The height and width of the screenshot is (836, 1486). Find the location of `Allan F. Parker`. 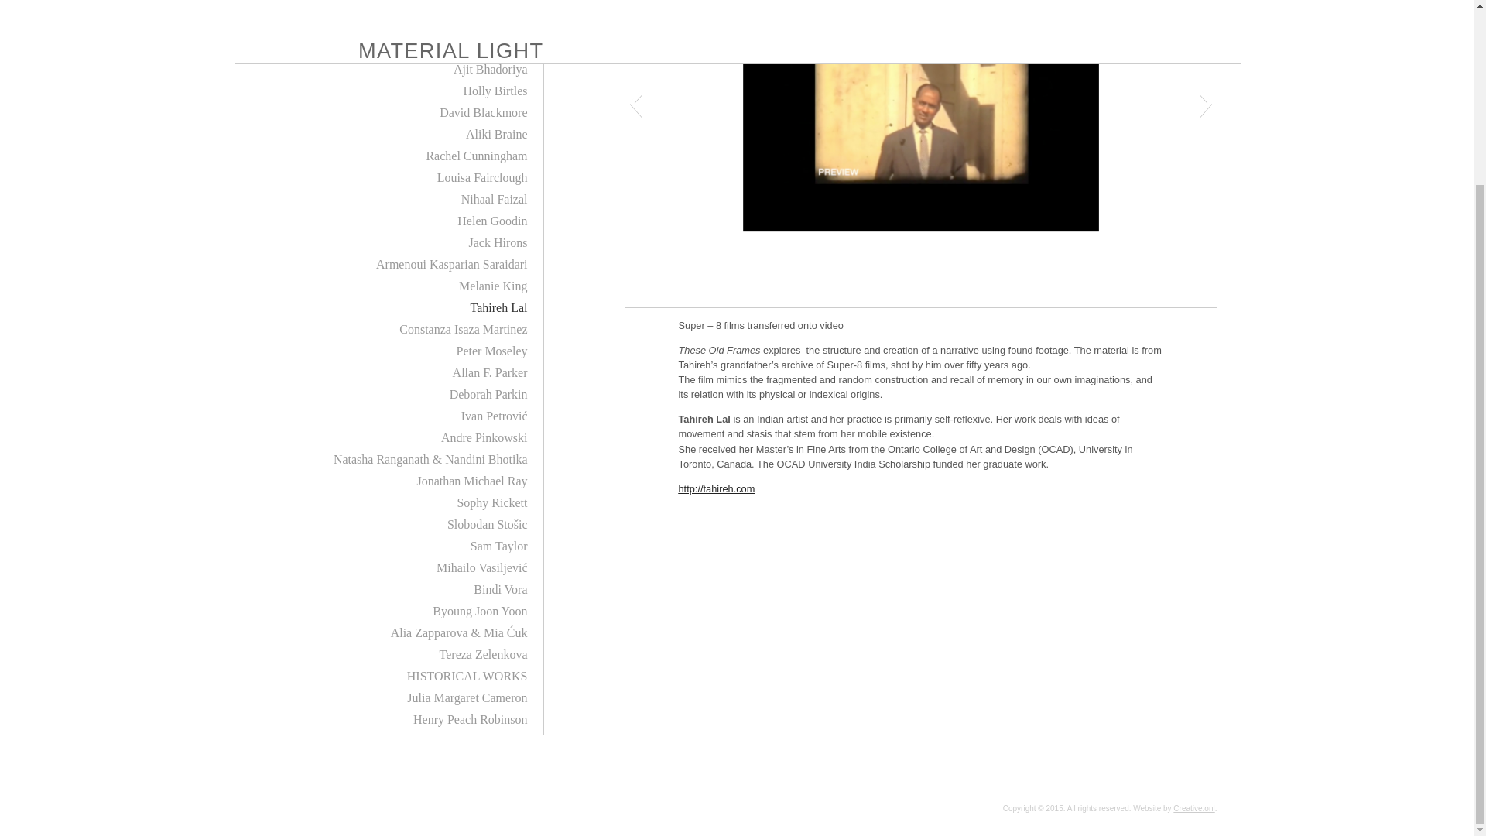

Allan F. Parker is located at coordinates (490, 373).